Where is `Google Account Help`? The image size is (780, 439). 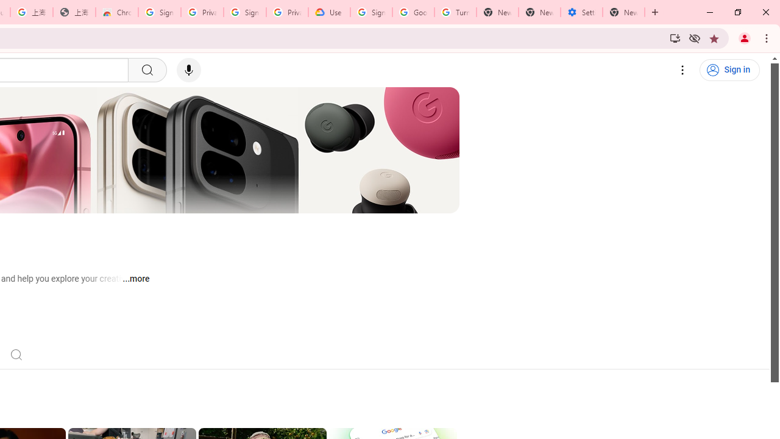
Google Account Help is located at coordinates (413, 12).